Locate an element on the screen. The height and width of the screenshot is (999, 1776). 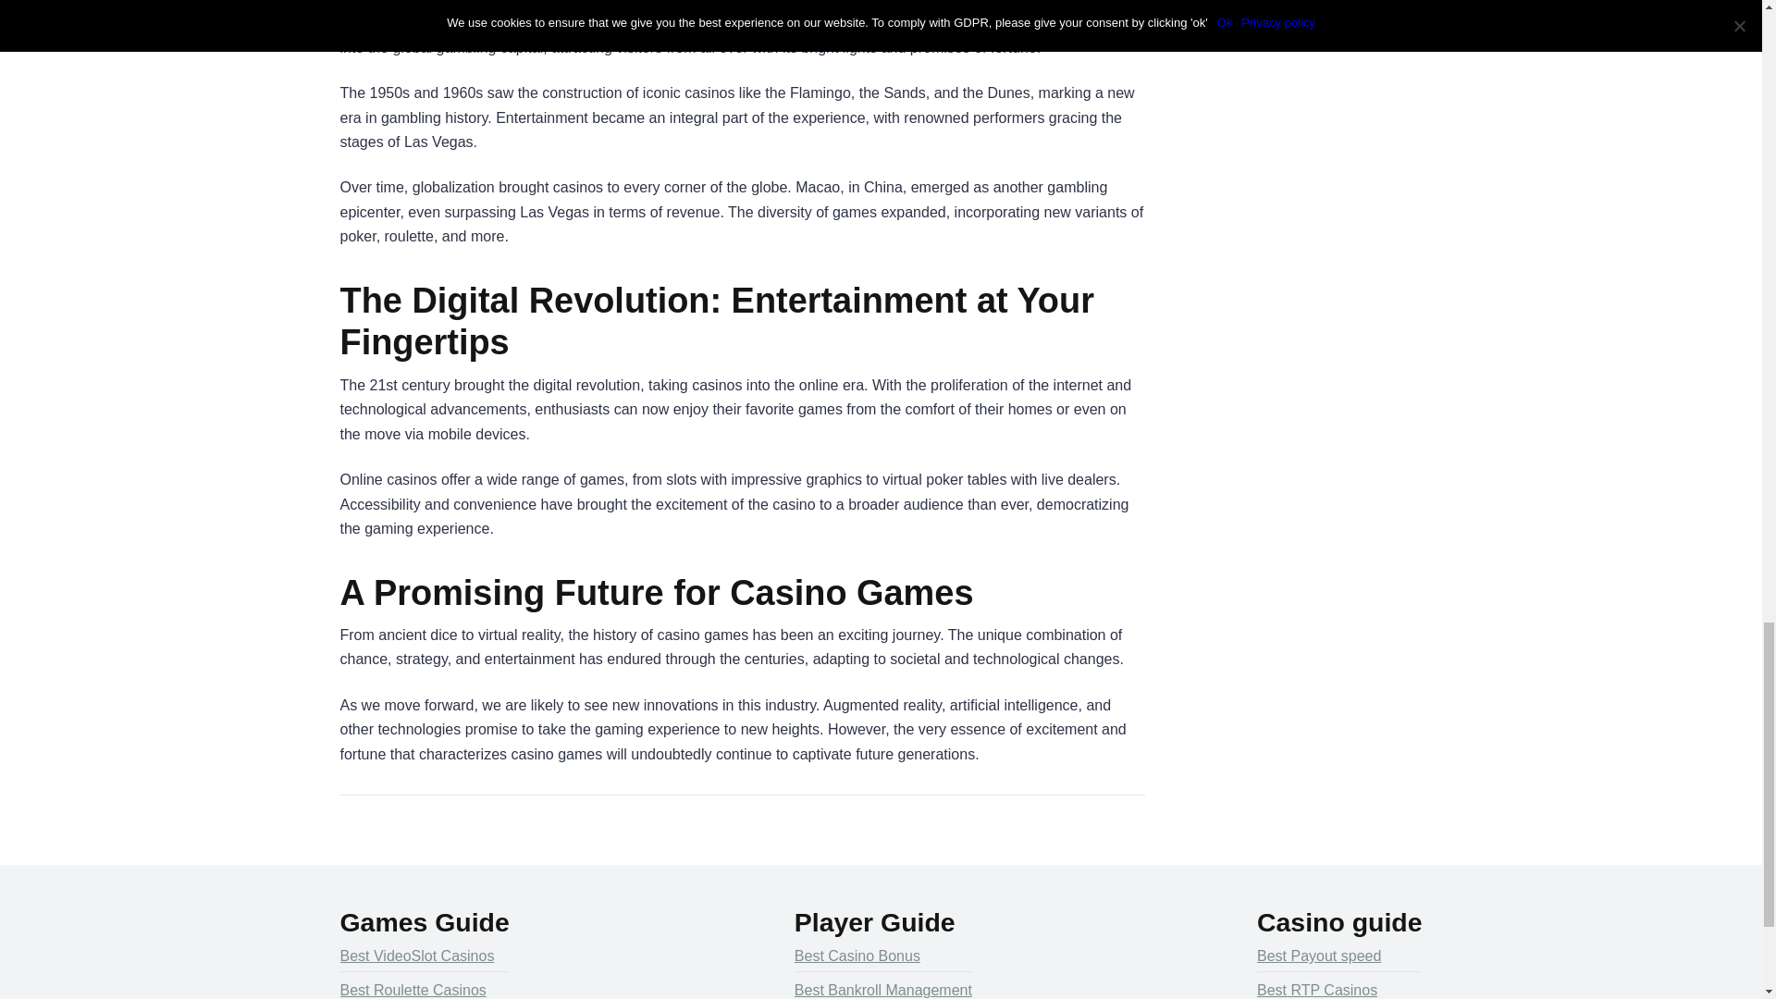
Best RTP Casinos is located at coordinates (1317, 987).